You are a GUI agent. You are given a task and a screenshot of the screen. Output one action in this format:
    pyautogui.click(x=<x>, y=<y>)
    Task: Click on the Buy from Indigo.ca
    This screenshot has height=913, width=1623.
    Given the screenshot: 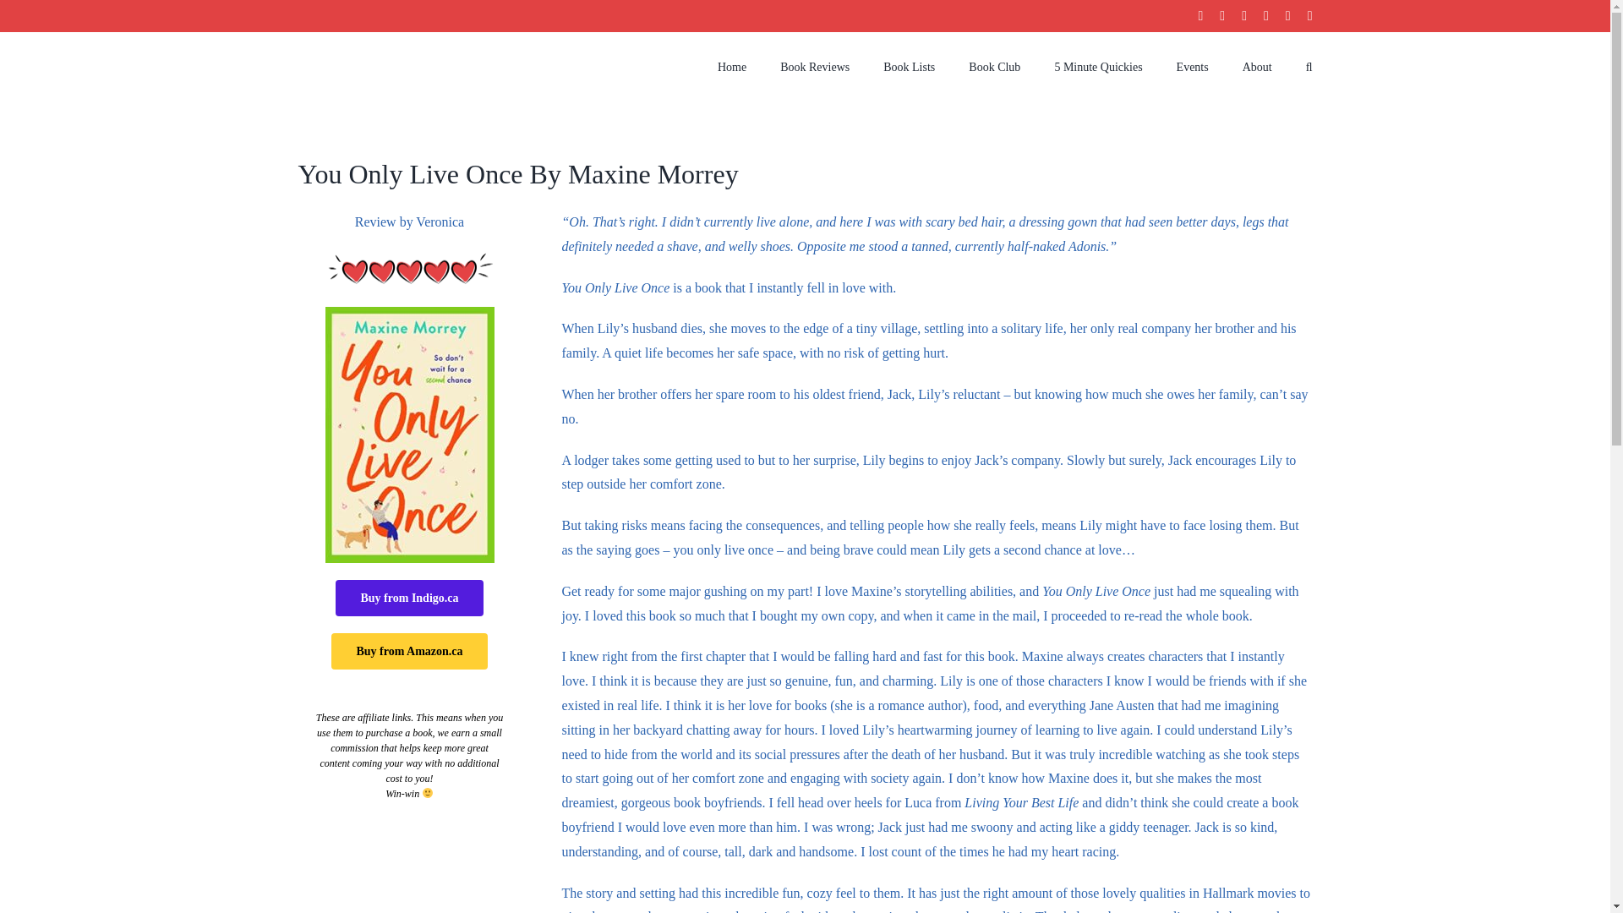 What is the action you would take?
    pyautogui.click(x=409, y=598)
    